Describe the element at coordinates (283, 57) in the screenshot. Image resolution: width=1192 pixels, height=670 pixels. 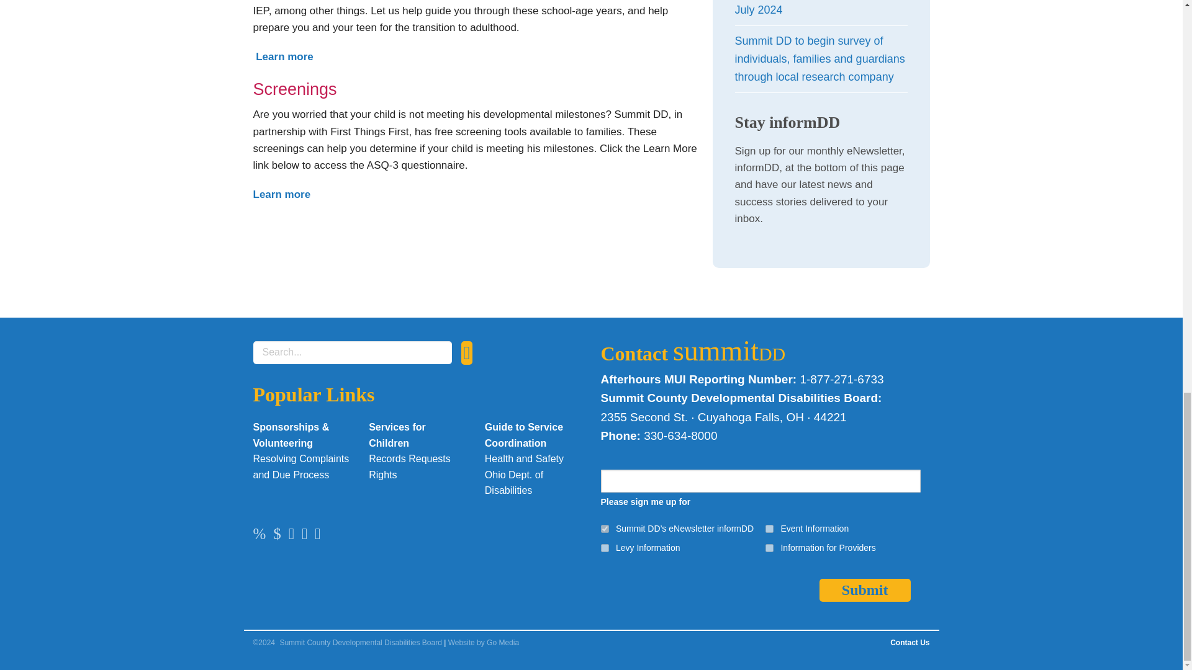
I see `School-age support` at that location.